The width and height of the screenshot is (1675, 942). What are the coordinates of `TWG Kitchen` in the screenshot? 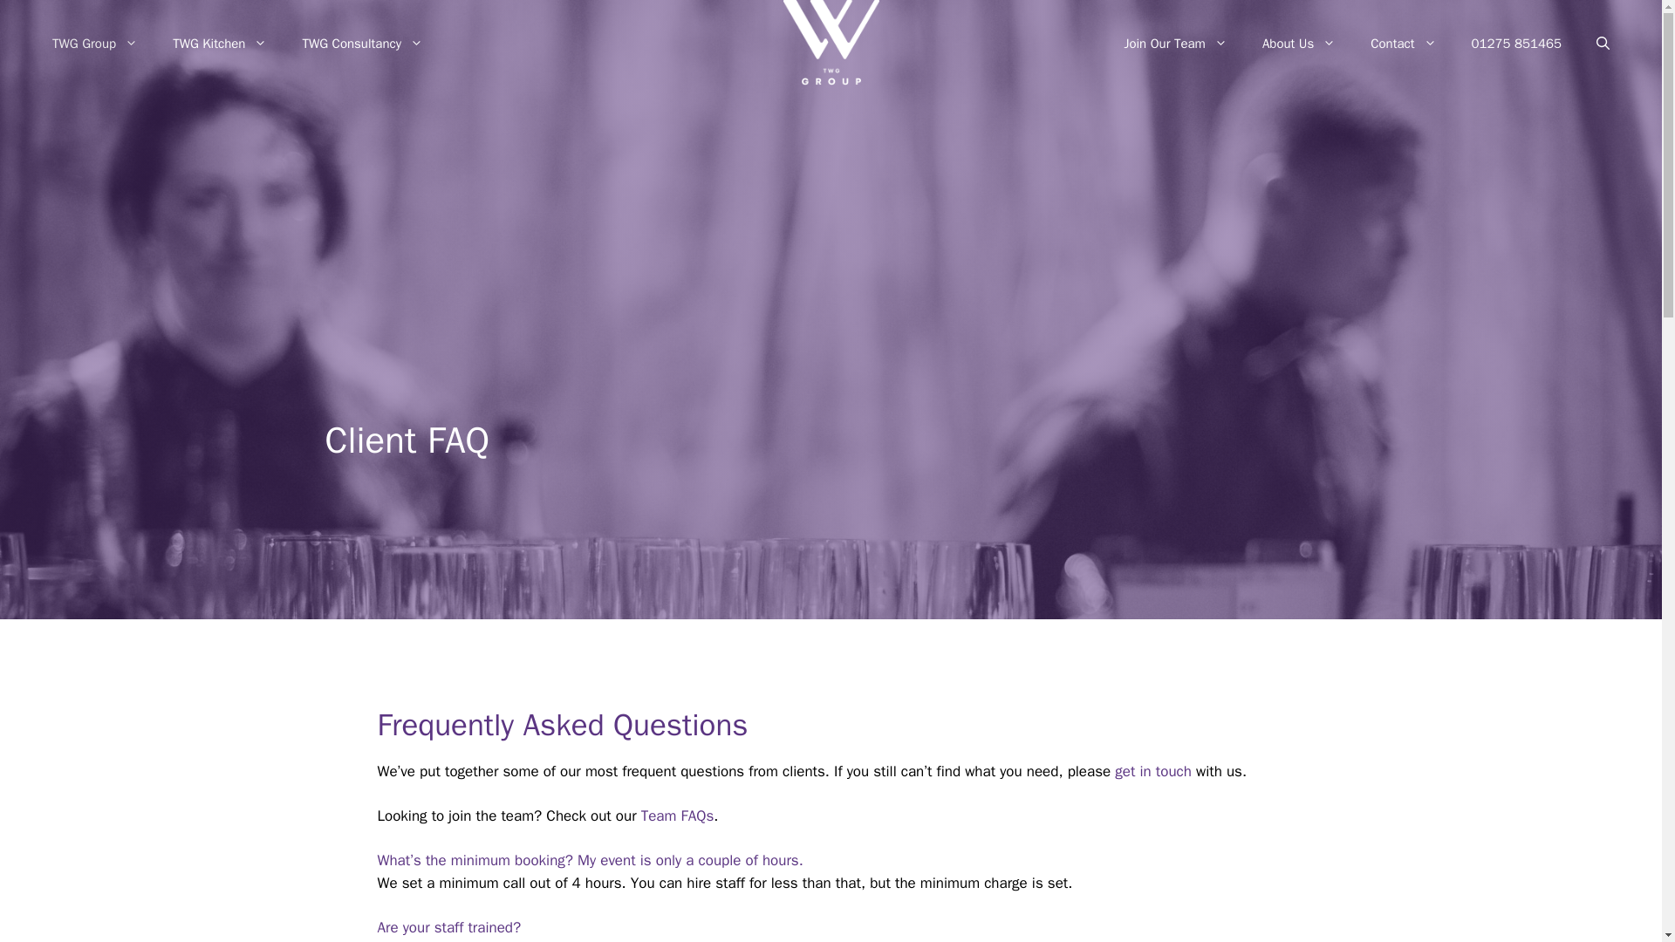 It's located at (220, 44).